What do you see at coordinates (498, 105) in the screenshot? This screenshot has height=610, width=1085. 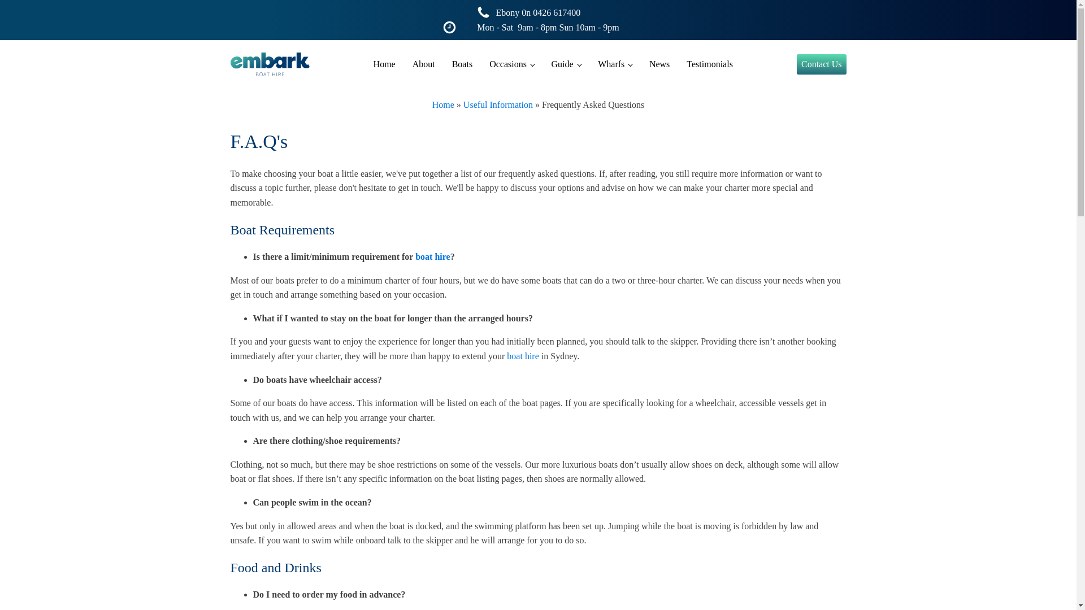 I see `Useful Information` at bounding box center [498, 105].